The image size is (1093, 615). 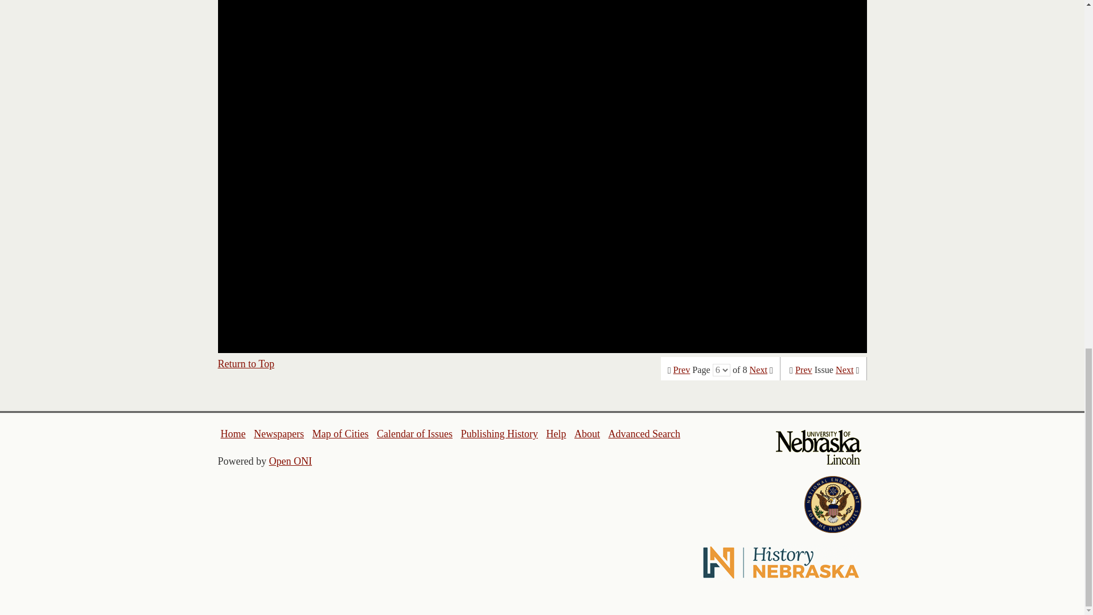 What do you see at coordinates (758, 370) in the screenshot?
I see `Next` at bounding box center [758, 370].